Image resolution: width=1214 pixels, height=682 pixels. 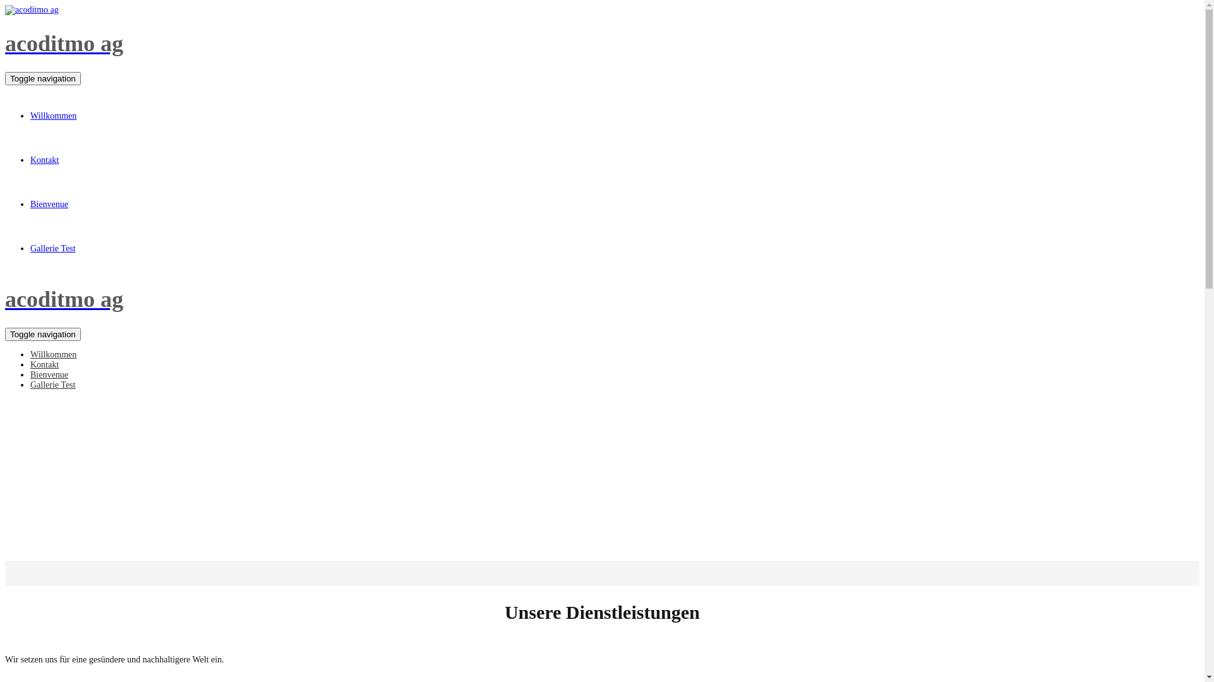 I want to click on Bienvenue, so click(x=49, y=205).